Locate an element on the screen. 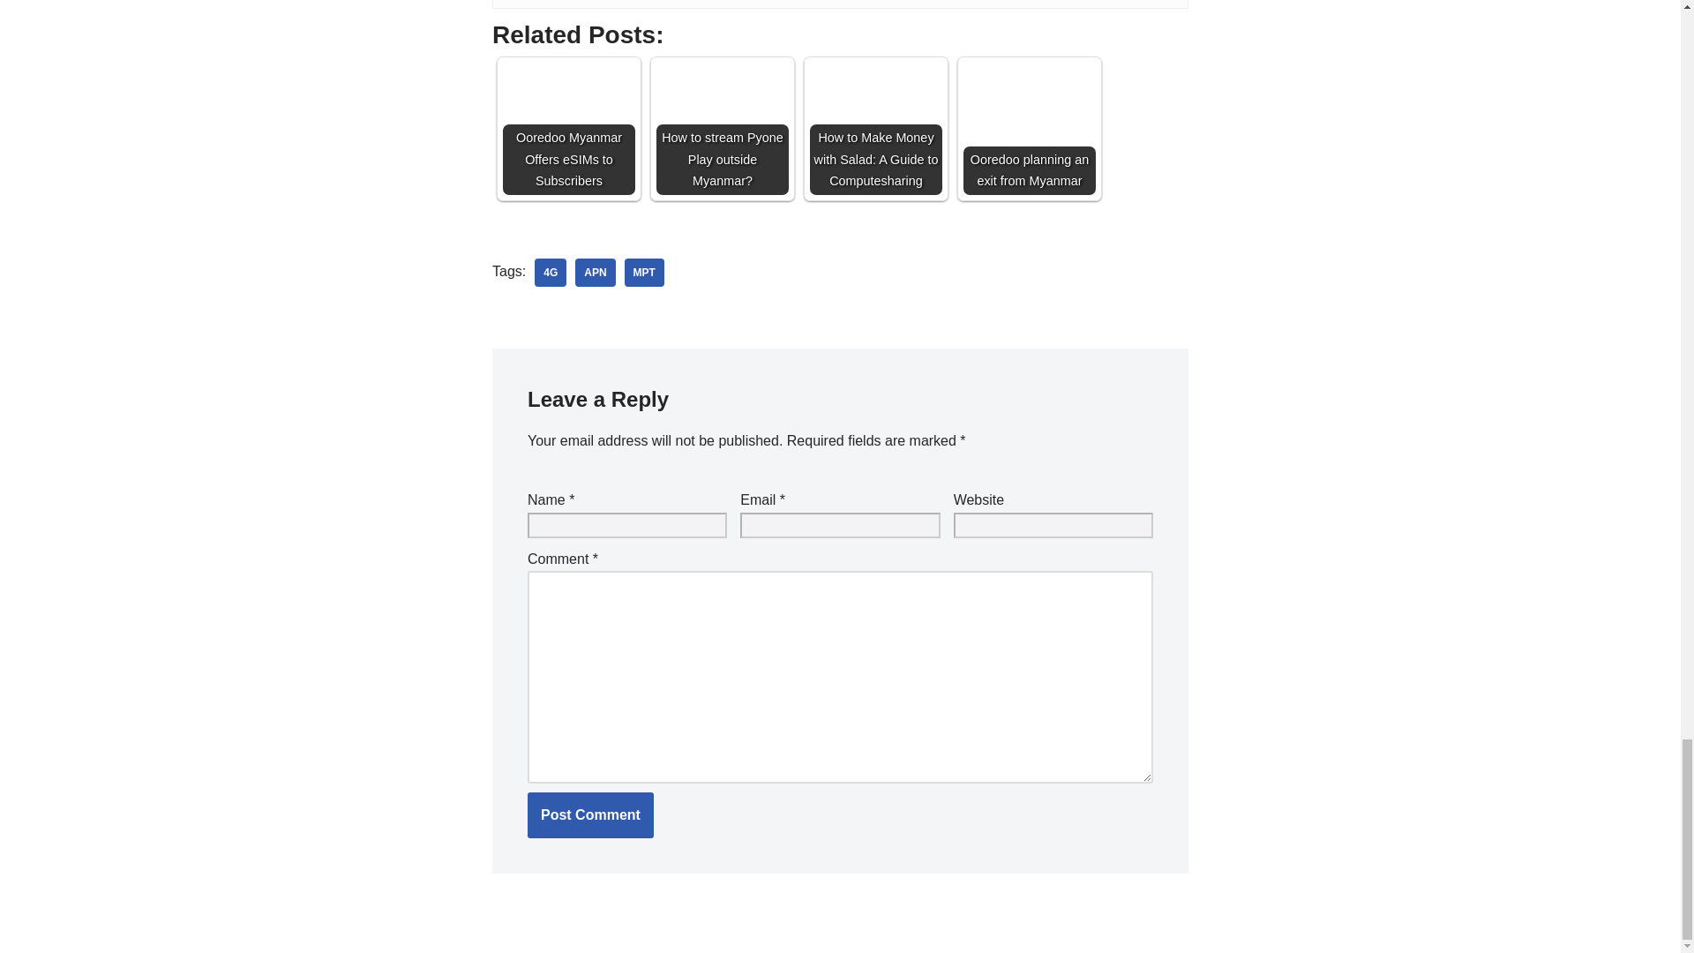 The width and height of the screenshot is (1694, 953). mpt is located at coordinates (644, 272).